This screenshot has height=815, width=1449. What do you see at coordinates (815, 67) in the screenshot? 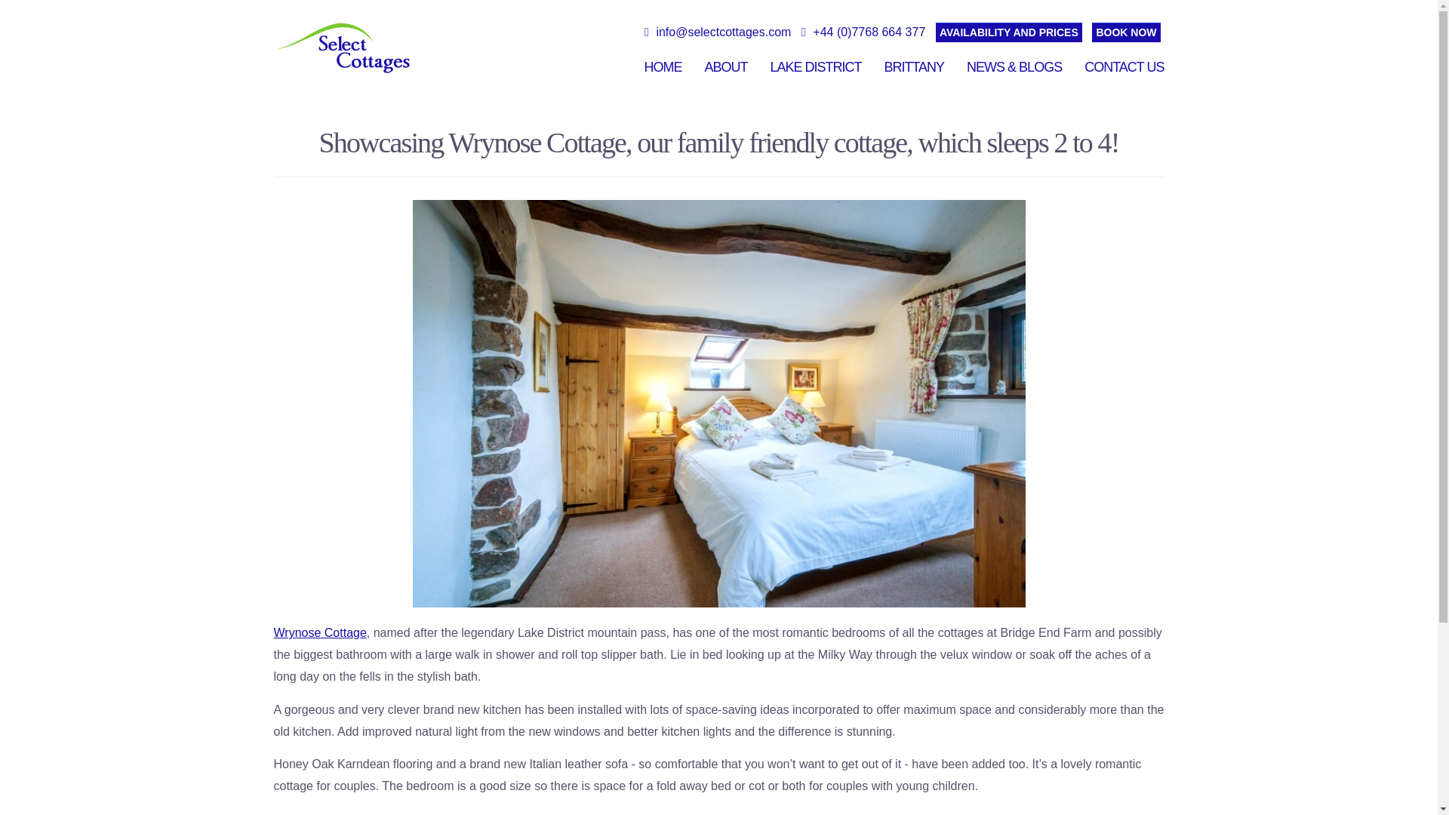
I see `Holiday Cottages in the Lake District` at bounding box center [815, 67].